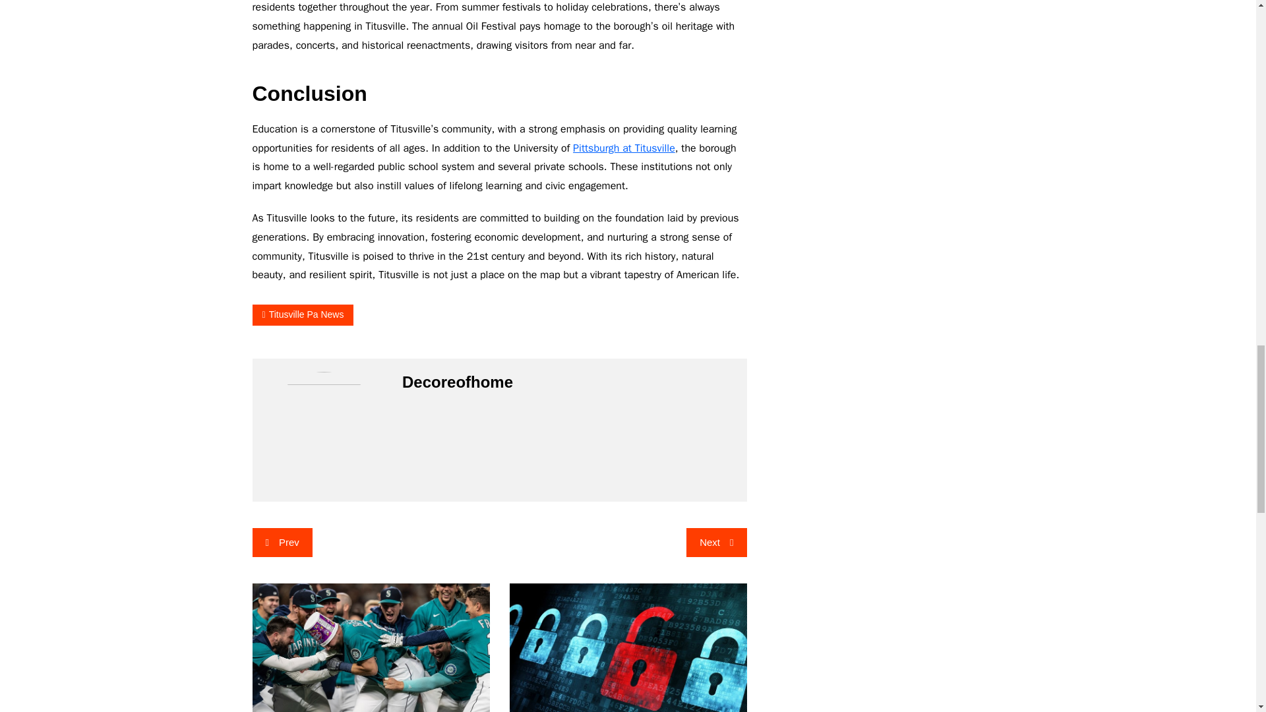 This screenshot has height=712, width=1266. Describe the element at coordinates (282, 542) in the screenshot. I see `Prev` at that location.